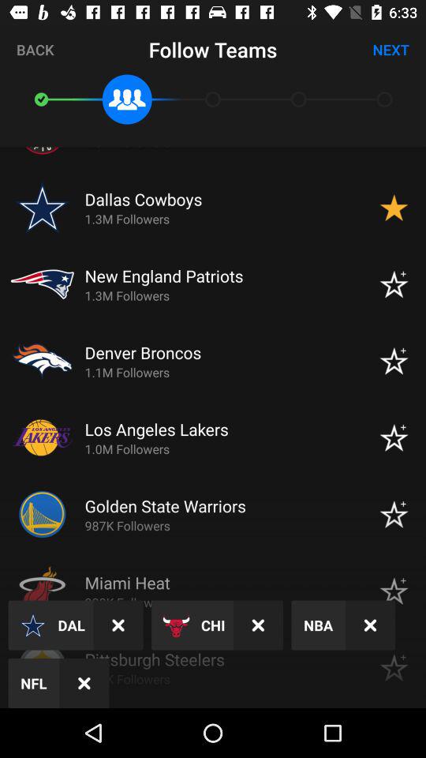 The image size is (426, 758). Describe the element at coordinates (177, 625) in the screenshot. I see `select the icon which is left to chi` at that location.